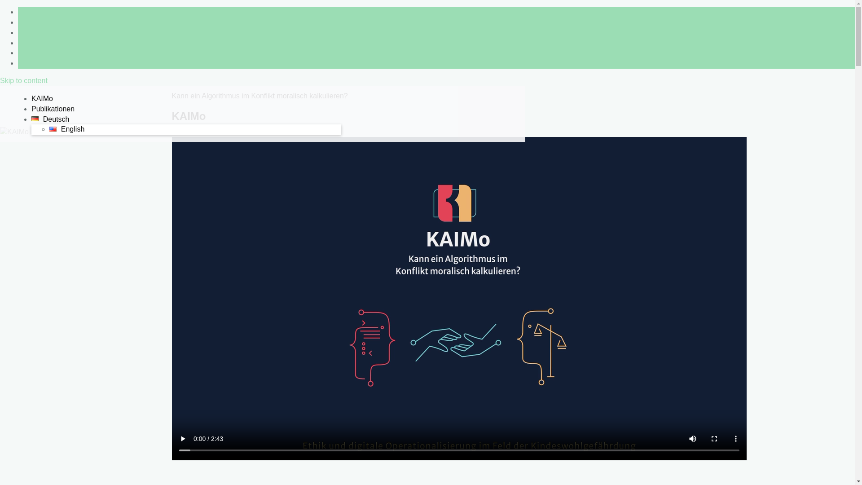  What do you see at coordinates (24, 81) in the screenshot?
I see `Skip to content` at bounding box center [24, 81].